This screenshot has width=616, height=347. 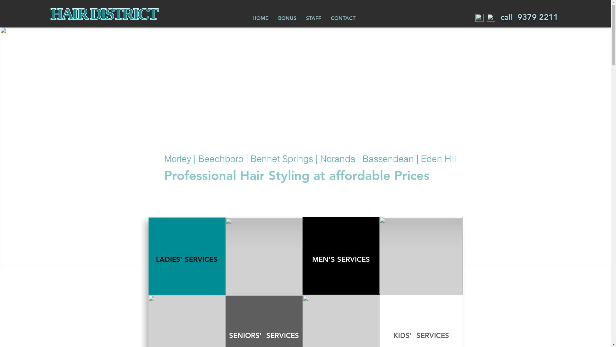 I want to click on STAFF, so click(x=314, y=18).